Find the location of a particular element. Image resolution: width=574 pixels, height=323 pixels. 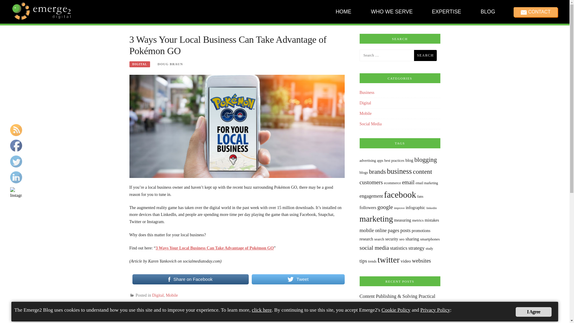

games is located at coordinates (170, 306).